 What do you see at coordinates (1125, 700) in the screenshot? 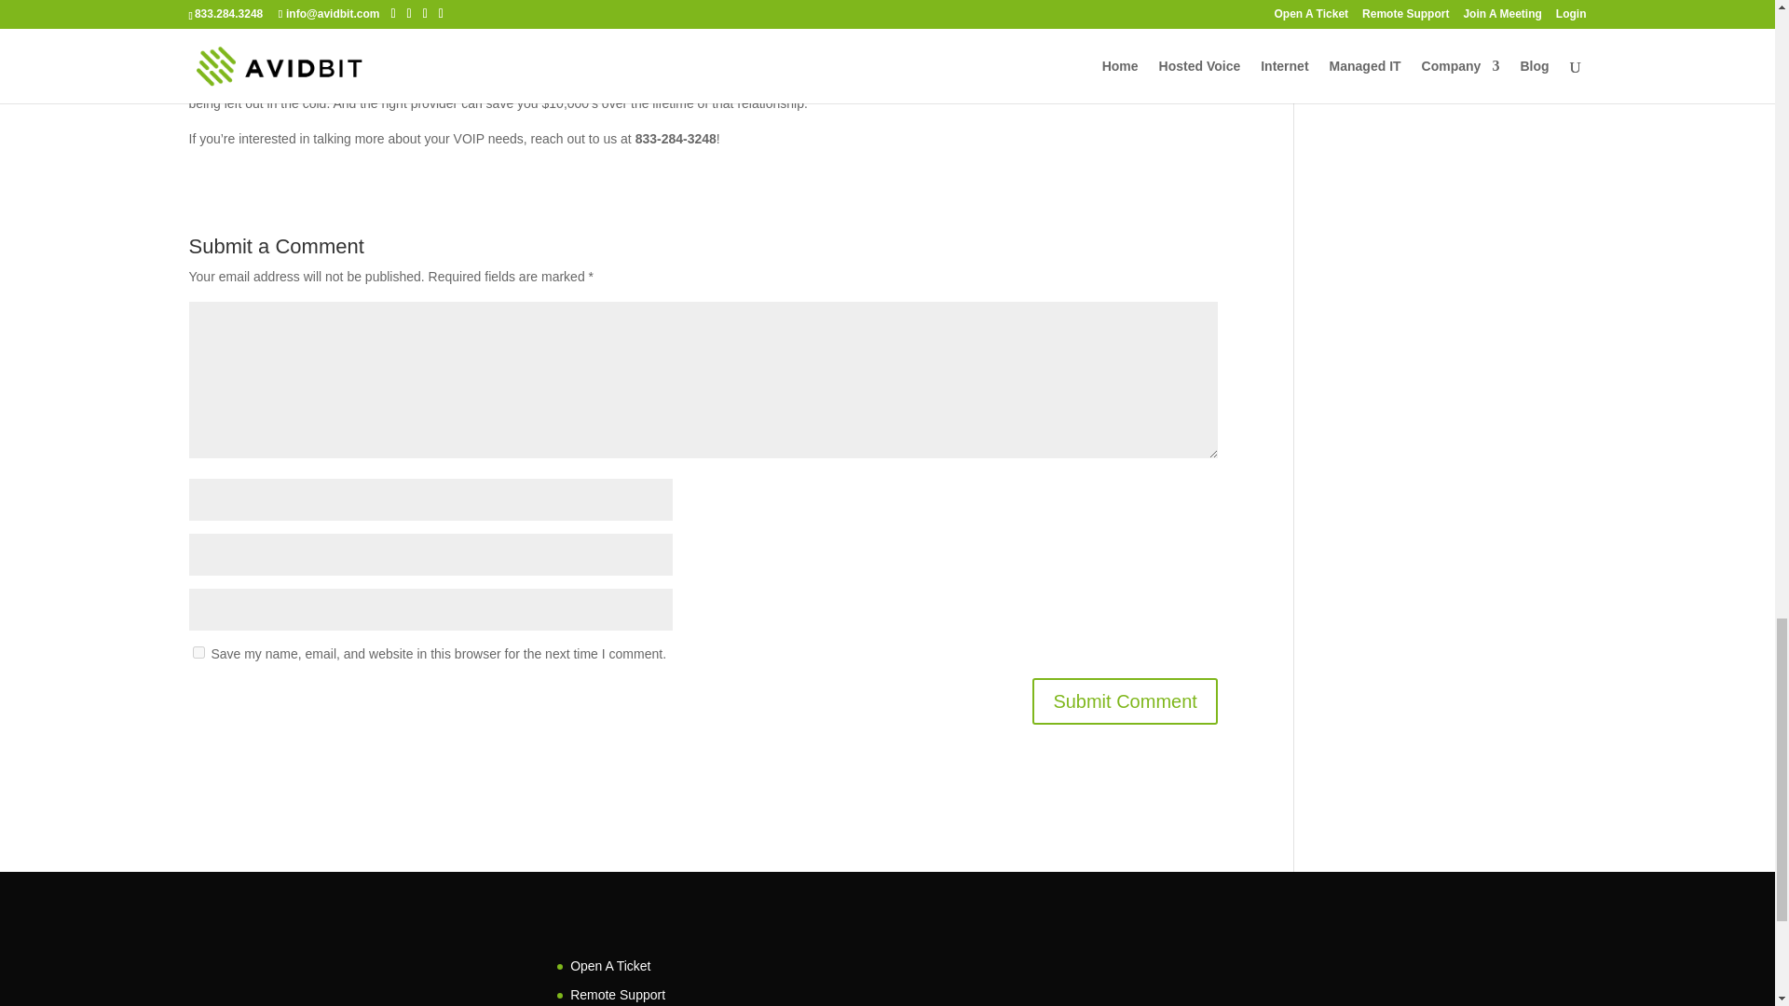
I see `Submit Comment` at bounding box center [1125, 700].